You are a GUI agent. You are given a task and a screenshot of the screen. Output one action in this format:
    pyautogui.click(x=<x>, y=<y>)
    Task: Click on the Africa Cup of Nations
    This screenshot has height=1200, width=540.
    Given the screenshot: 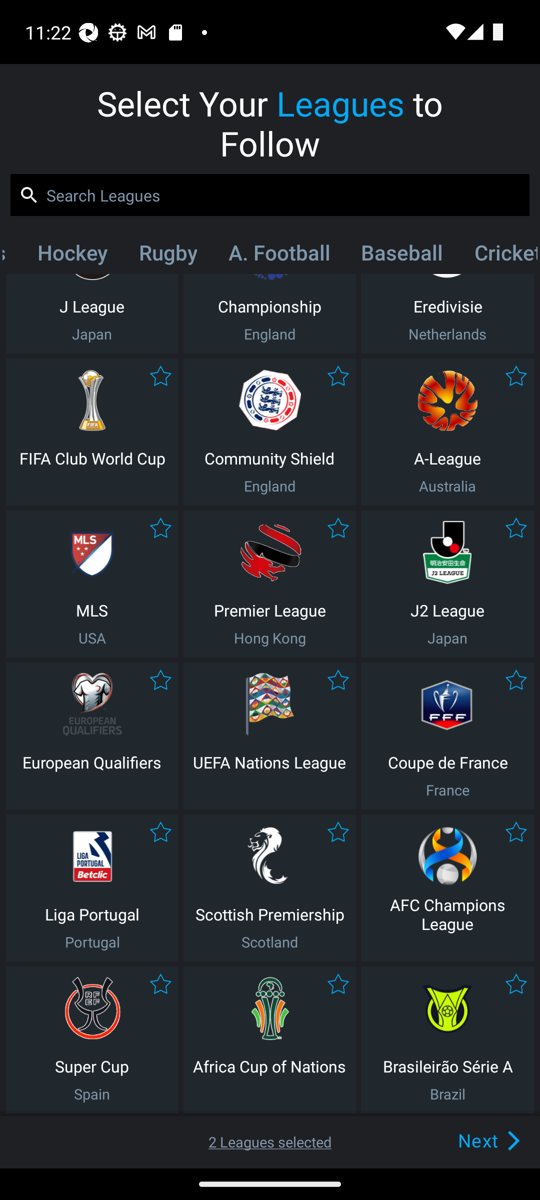 What is the action you would take?
    pyautogui.click(x=269, y=1040)
    